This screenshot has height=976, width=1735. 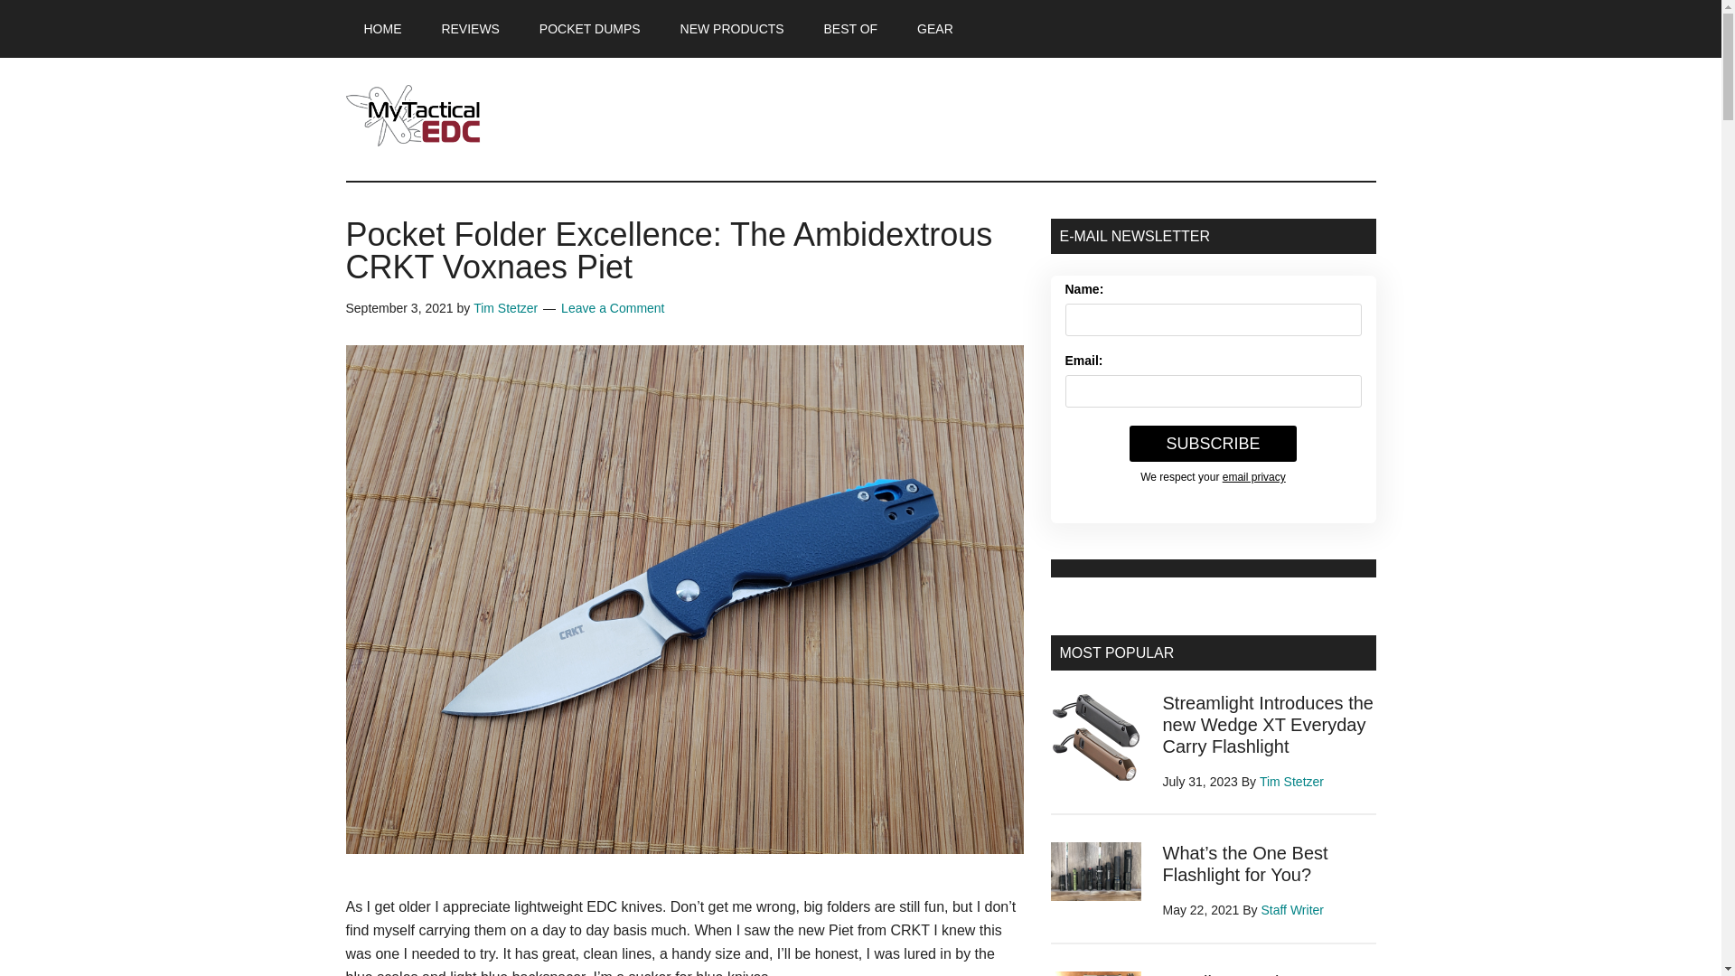 What do you see at coordinates (1254, 476) in the screenshot?
I see `Privacy Policy` at bounding box center [1254, 476].